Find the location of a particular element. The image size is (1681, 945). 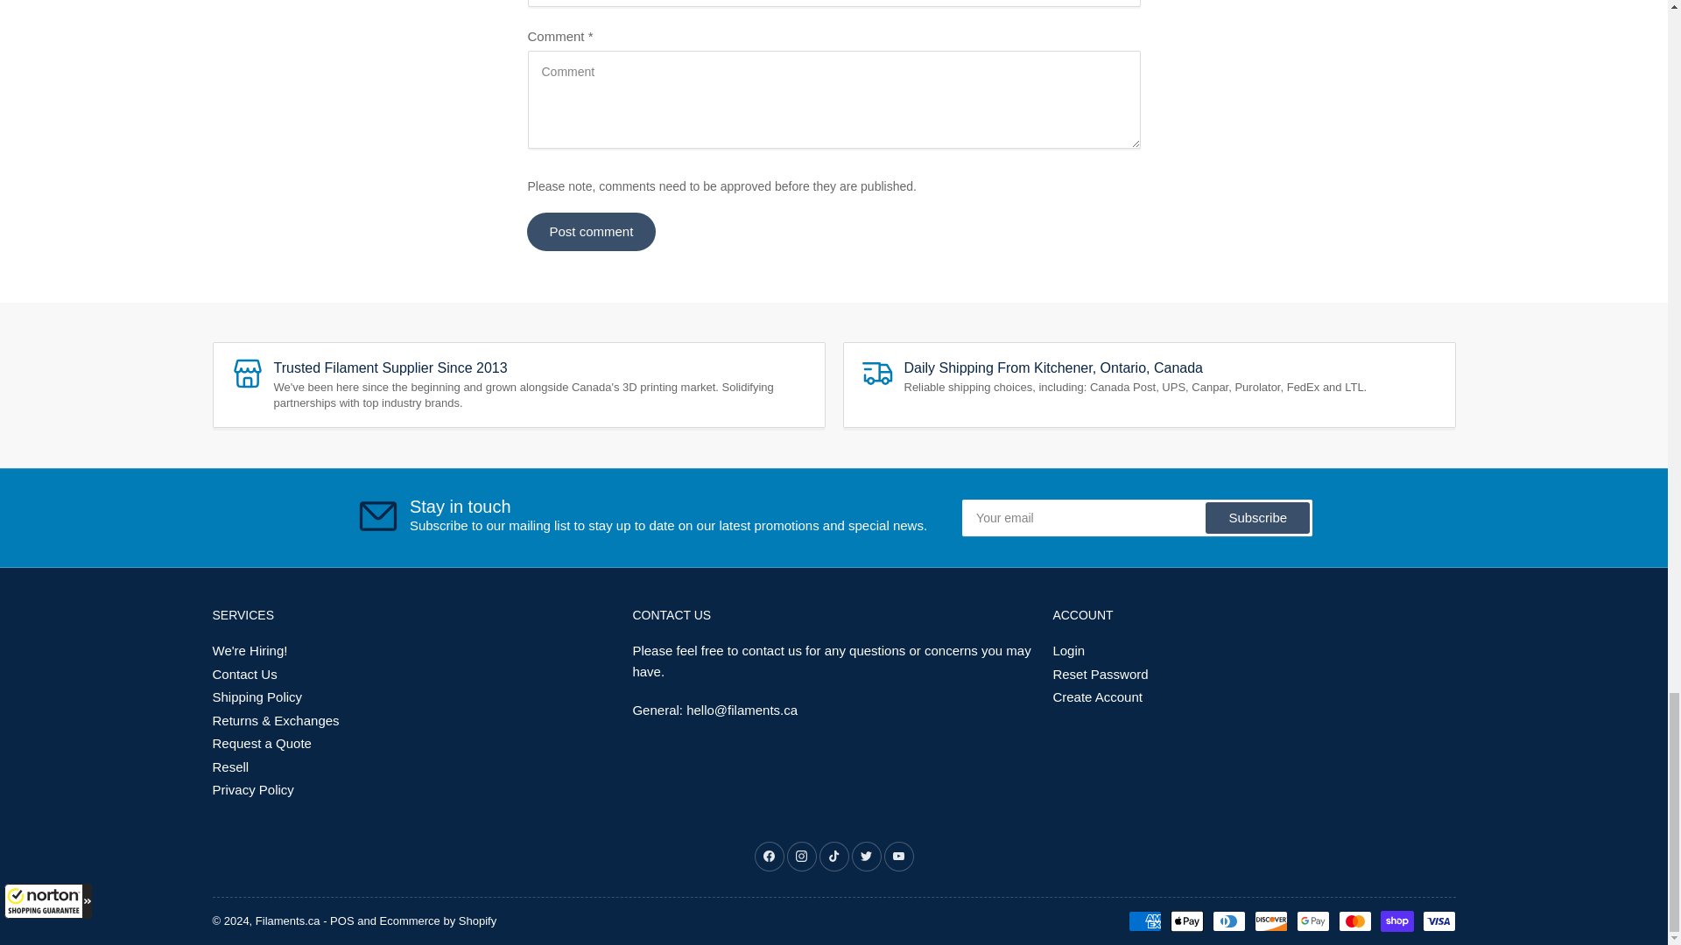

Google Pay is located at coordinates (1312, 920).